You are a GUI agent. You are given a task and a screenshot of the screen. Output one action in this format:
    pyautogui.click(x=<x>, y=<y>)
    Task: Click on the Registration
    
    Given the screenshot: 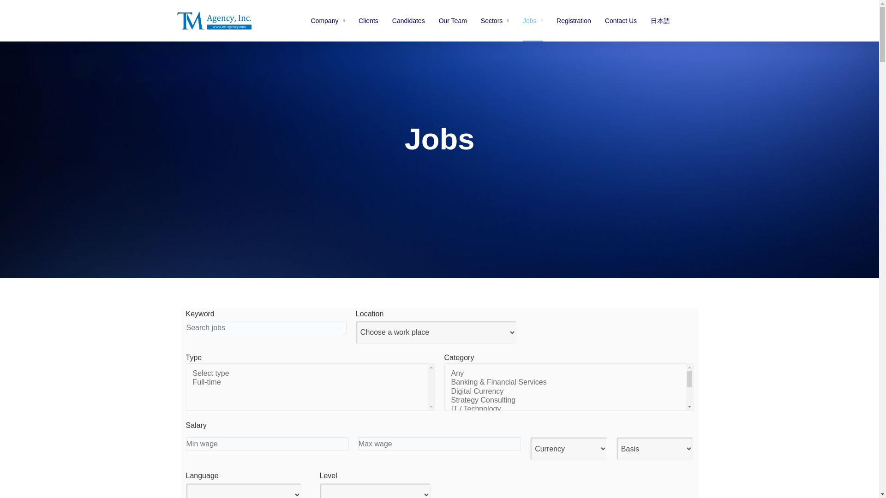 What is the action you would take?
    pyautogui.click(x=573, y=20)
    